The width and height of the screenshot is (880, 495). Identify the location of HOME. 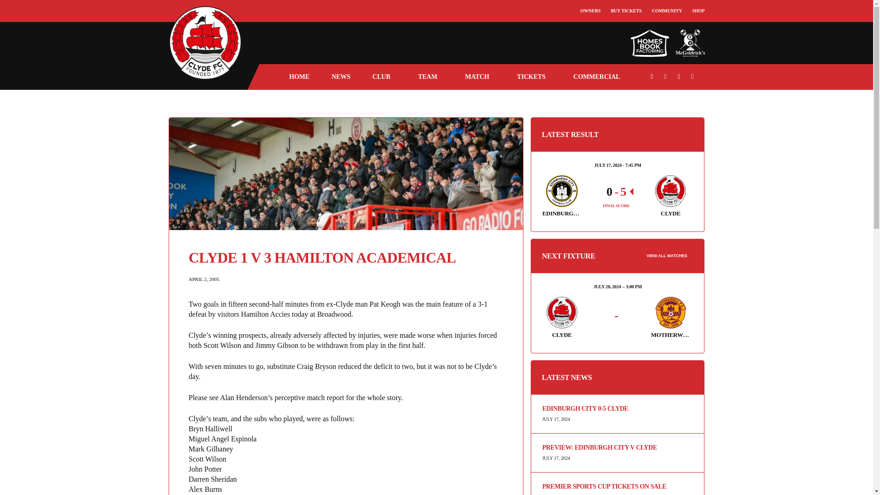
(299, 77).